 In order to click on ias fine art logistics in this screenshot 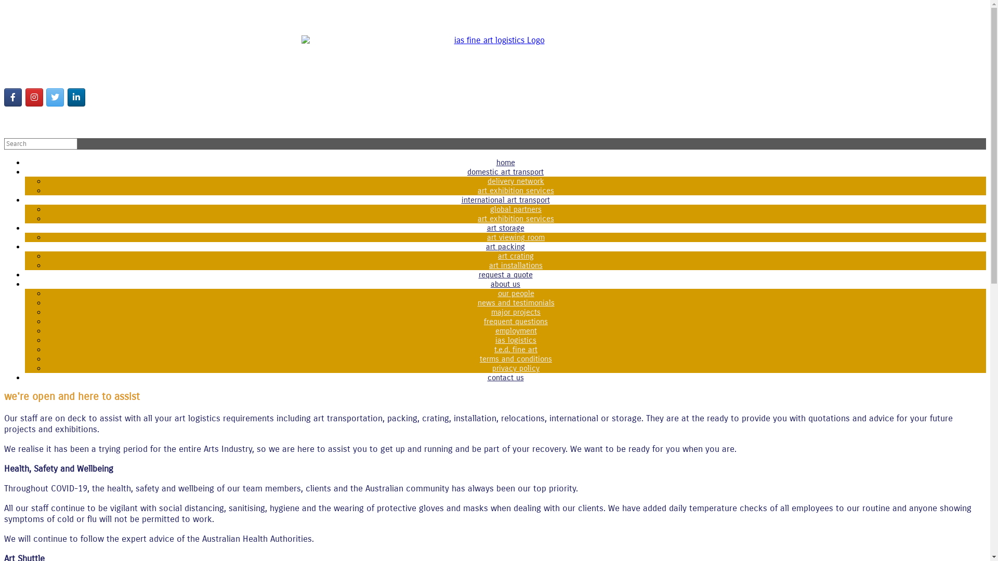, I will do `click(495, 61)`.